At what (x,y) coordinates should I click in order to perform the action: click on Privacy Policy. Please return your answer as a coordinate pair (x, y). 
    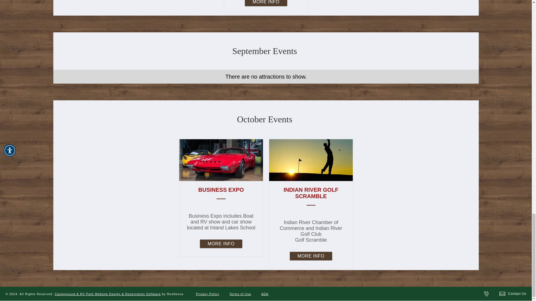
    Looking at the image, I should click on (208, 294).